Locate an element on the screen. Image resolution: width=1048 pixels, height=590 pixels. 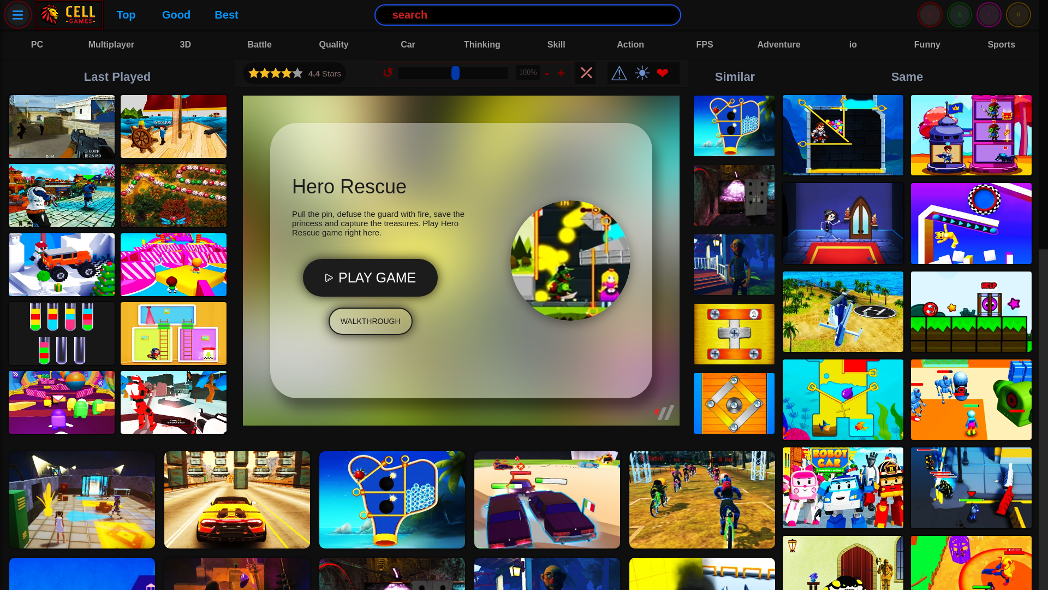
increase size is located at coordinates (562, 72).